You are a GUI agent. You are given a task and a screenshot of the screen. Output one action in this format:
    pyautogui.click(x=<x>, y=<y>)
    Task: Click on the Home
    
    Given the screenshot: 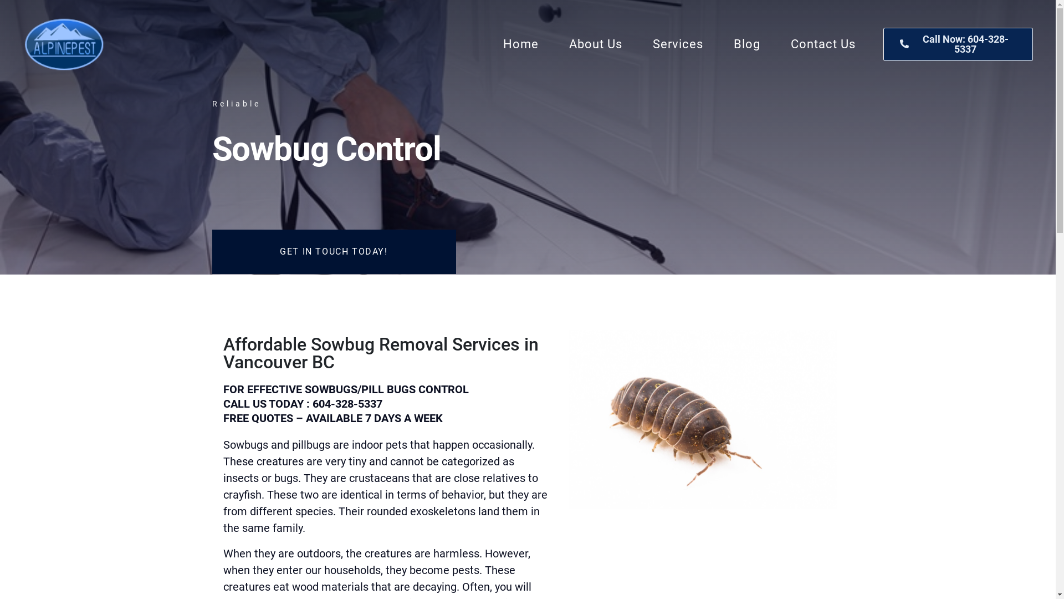 What is the action you would take?
    pyautogui.click(x=521, y=44)
    